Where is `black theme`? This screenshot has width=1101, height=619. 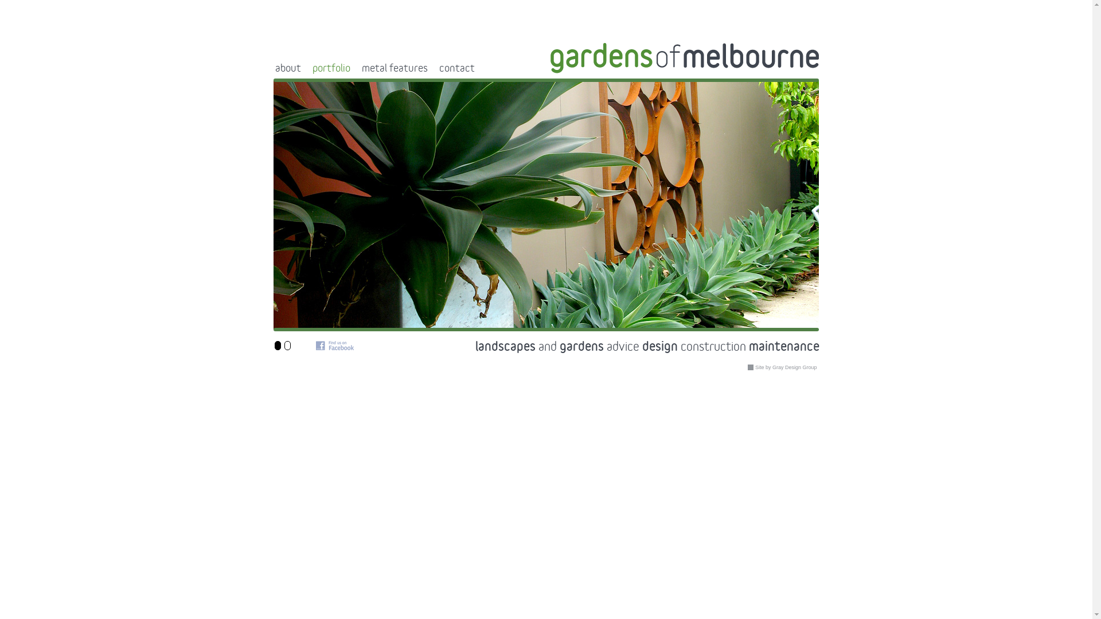
black theme is located at coordinates (278, 346).